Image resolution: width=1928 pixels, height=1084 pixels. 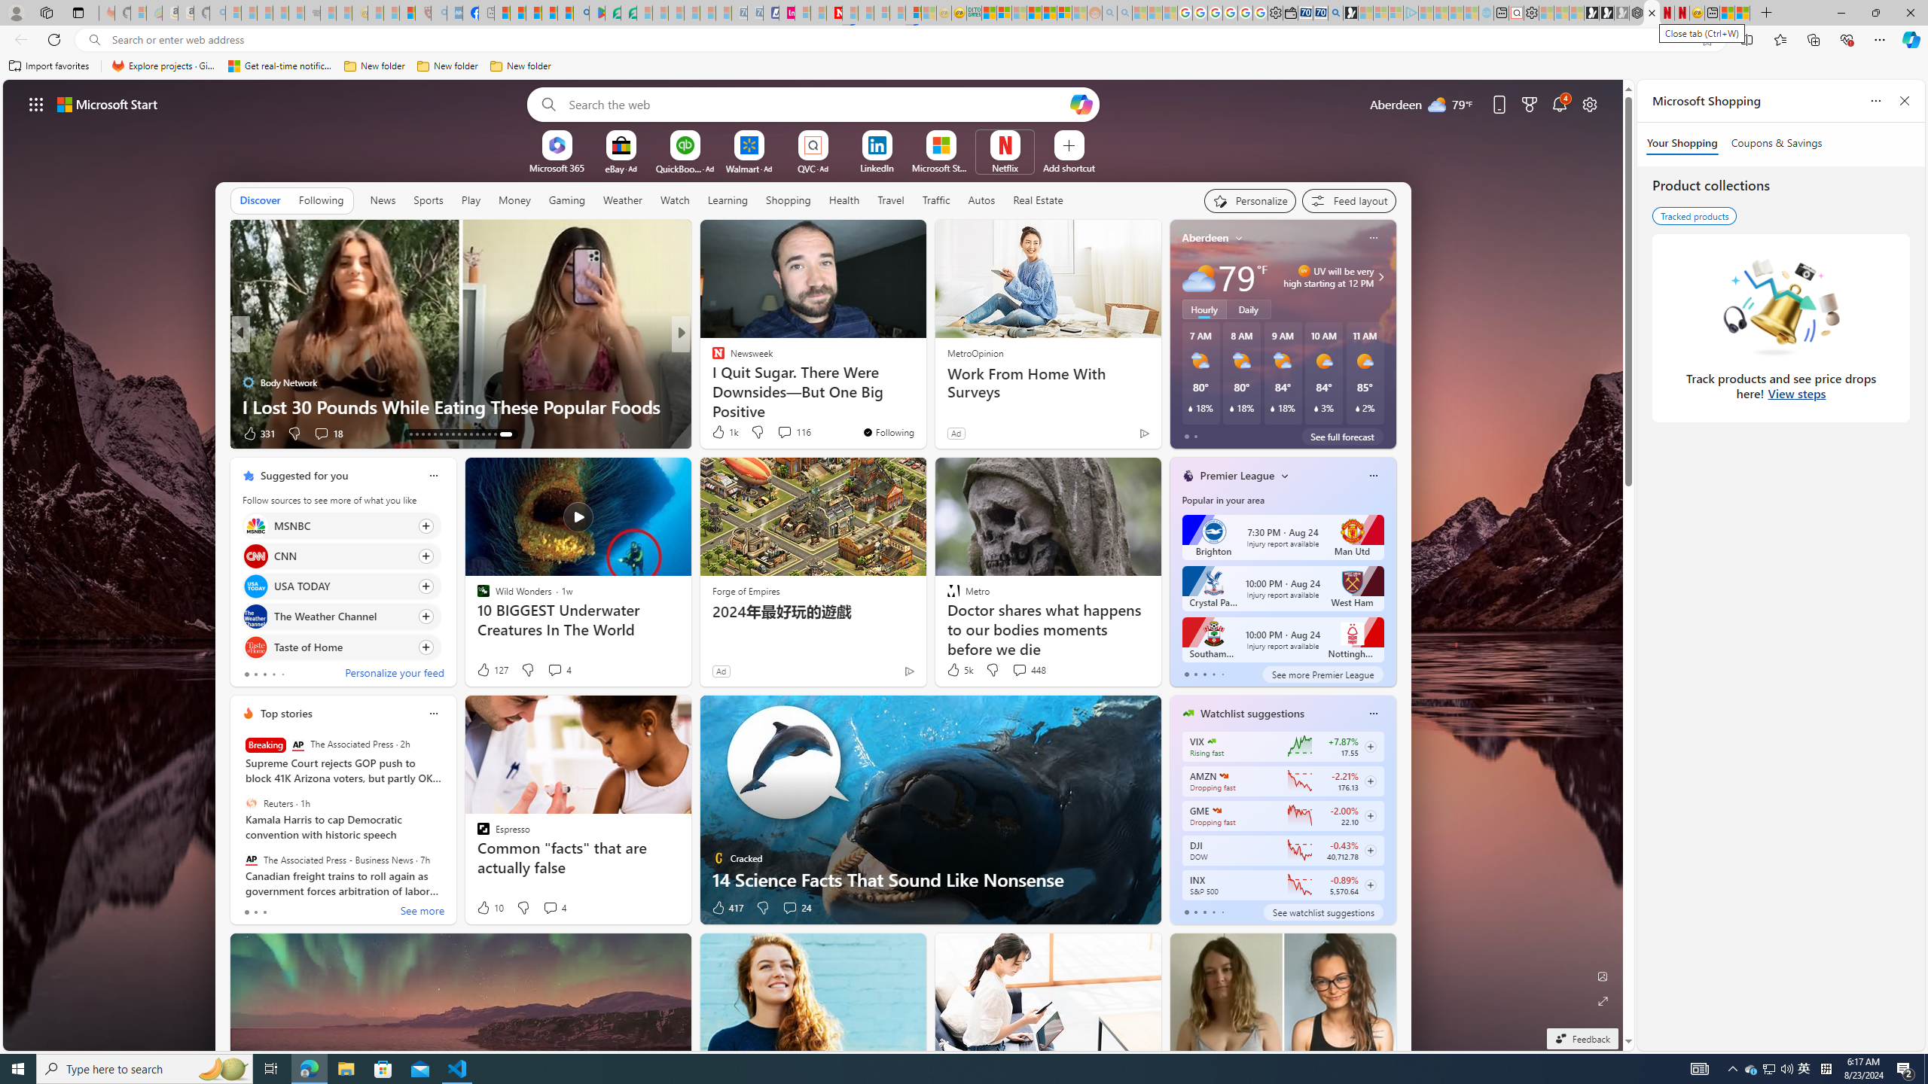 I want to click on Click to follow source MSNBC, so click(x=341, y=525).